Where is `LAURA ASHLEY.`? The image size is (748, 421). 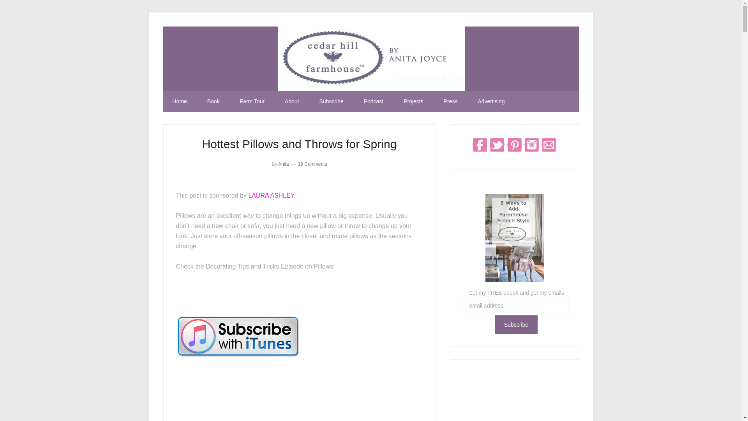
LAURA ASHLEY. is located at coordinates (272, 195).